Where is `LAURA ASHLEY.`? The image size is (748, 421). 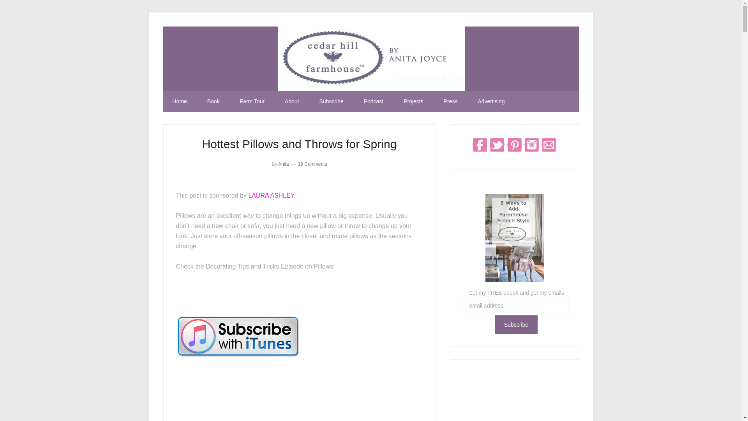
LAURA ASHLEY. is located at coordinates (272, 195).